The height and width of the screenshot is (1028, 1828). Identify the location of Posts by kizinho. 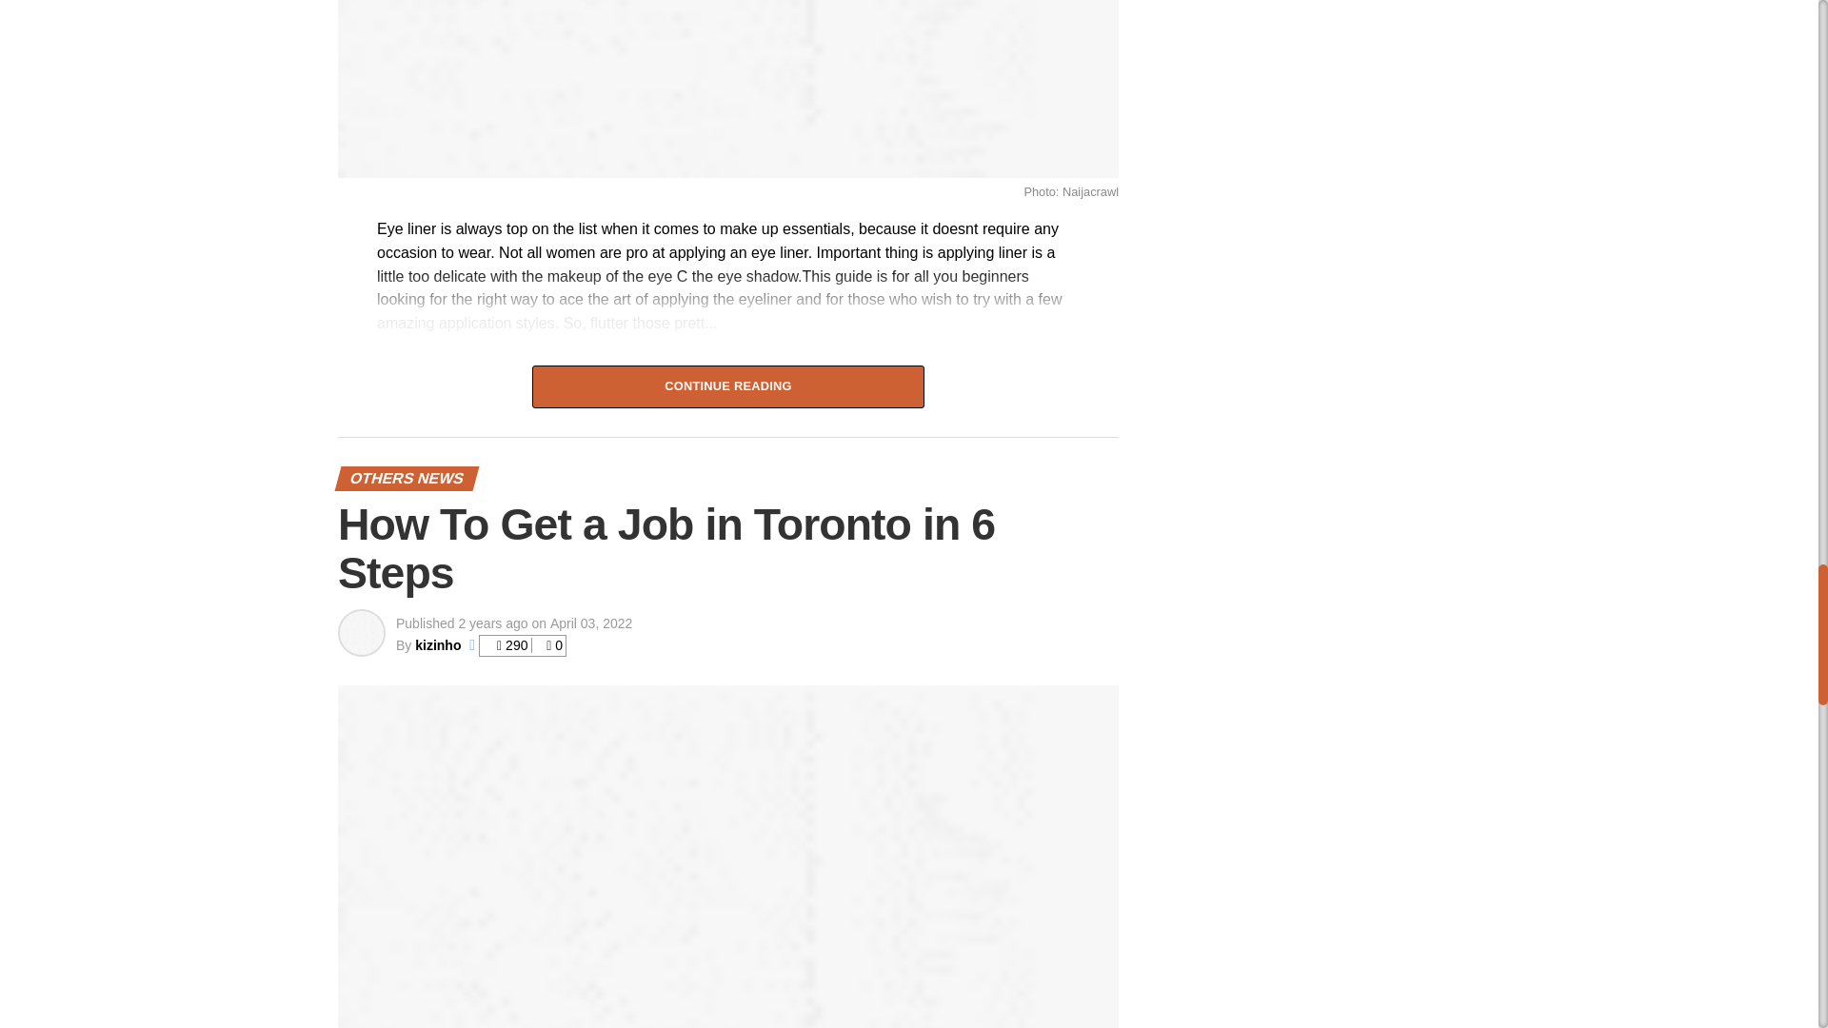
(437, 644).